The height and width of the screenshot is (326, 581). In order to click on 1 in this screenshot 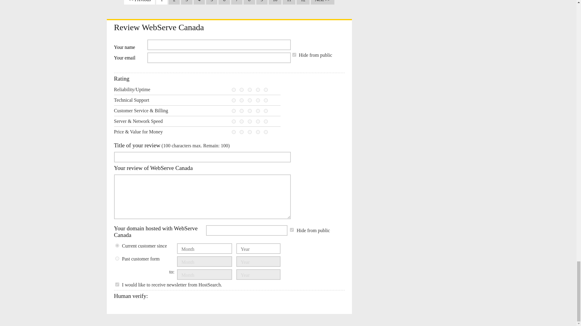, I will do `click(234, 100)`.